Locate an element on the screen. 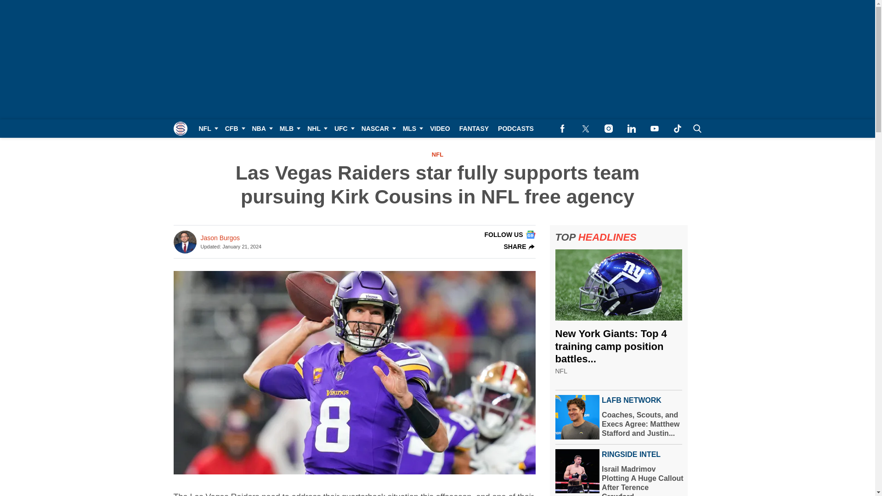 This screenshot has width=882, height=496. Follow us on Facebook is located at coordinates (562, 129).